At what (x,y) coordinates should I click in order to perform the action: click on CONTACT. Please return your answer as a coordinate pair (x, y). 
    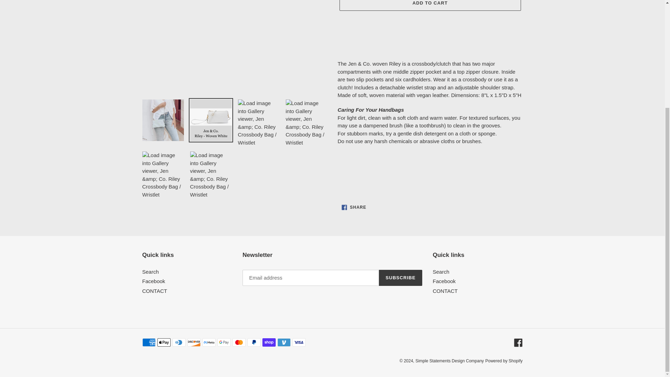
    Looking at the image, I should click on (449, 361).